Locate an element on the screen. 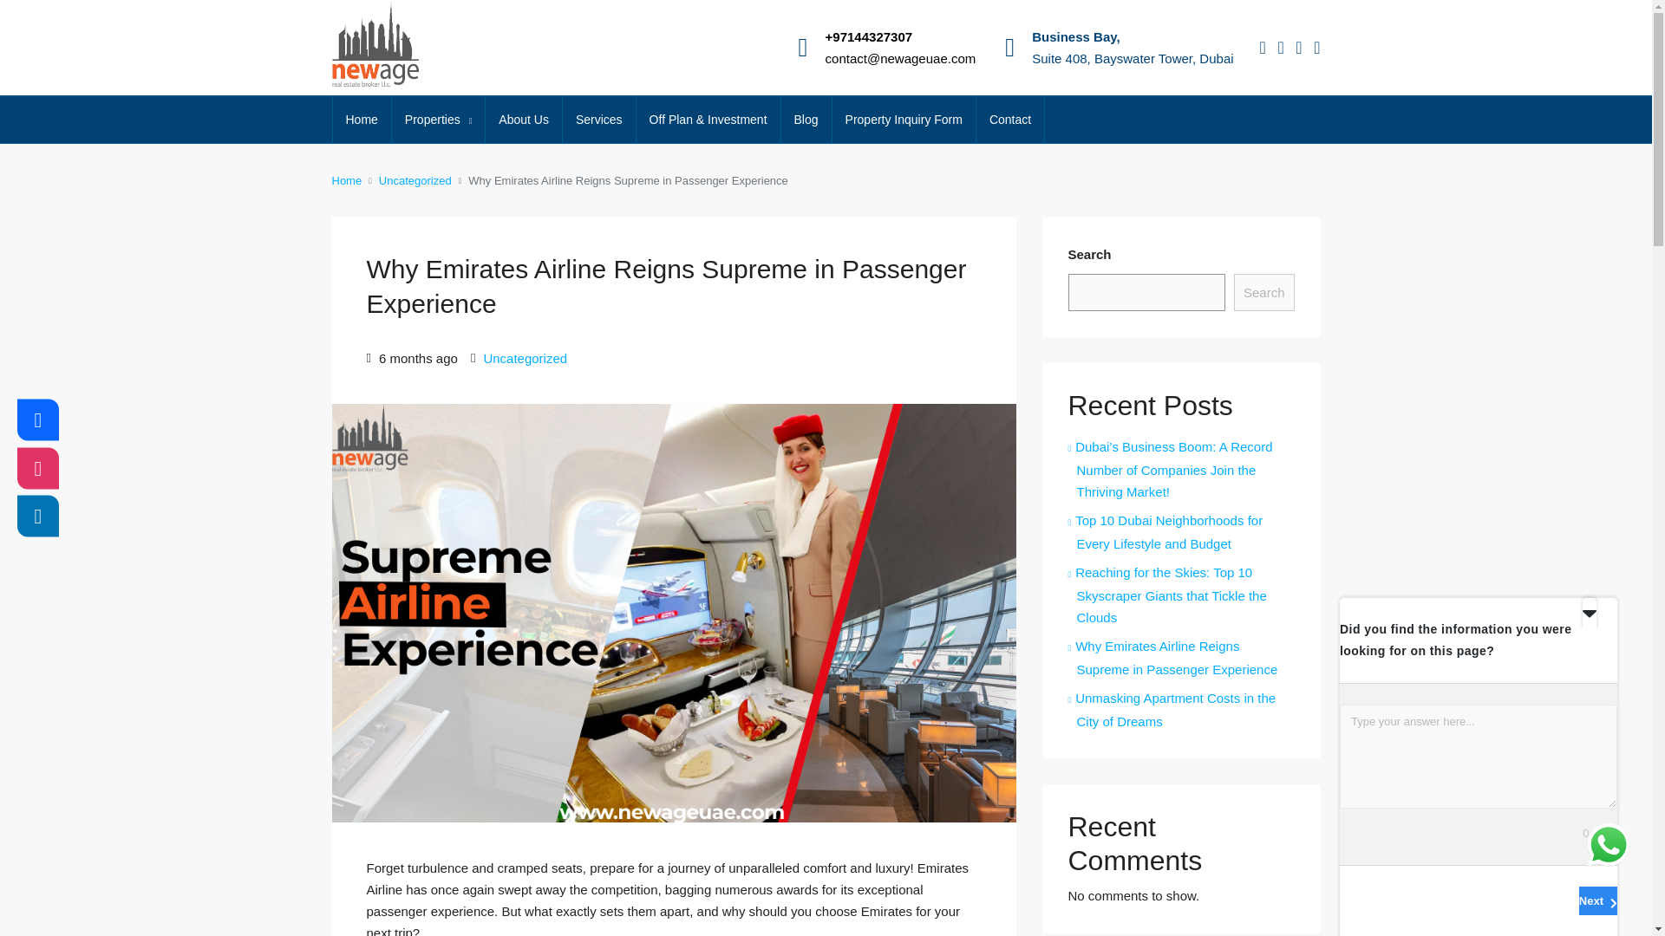  WhatsApp us is located at coordinates (1608, 845).